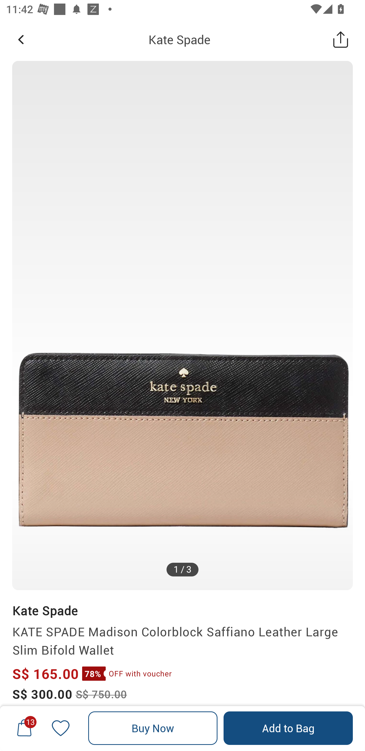  I want to click on Add to Bag, so click(288, 728).